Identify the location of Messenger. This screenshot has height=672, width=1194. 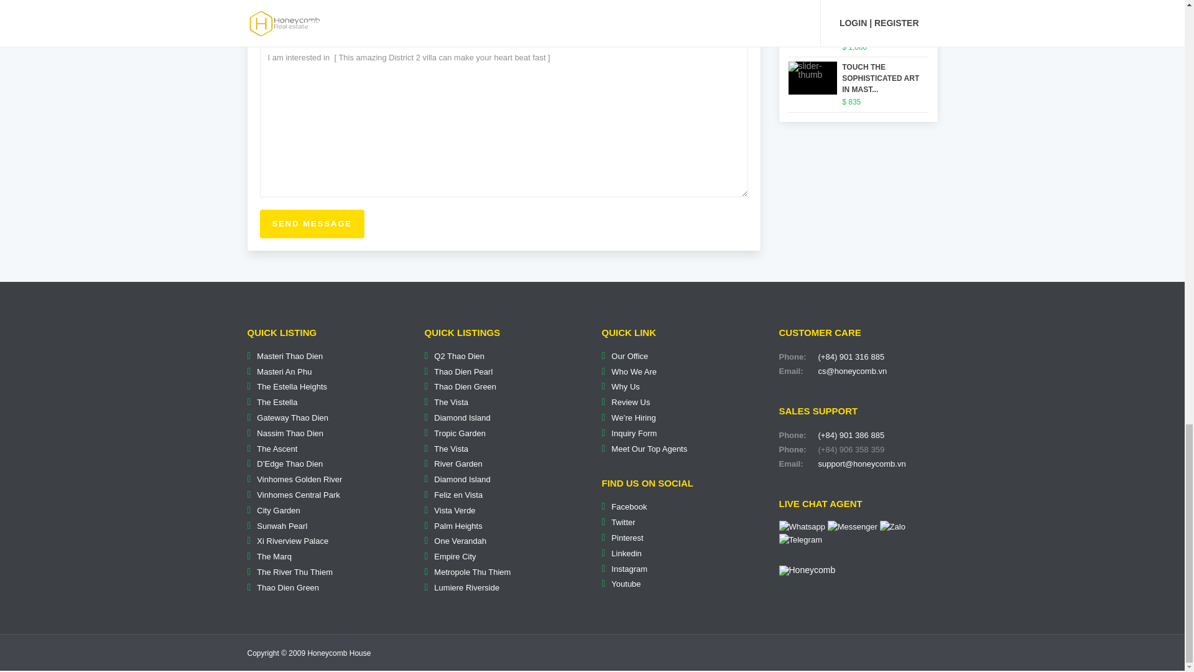
(852, 526).